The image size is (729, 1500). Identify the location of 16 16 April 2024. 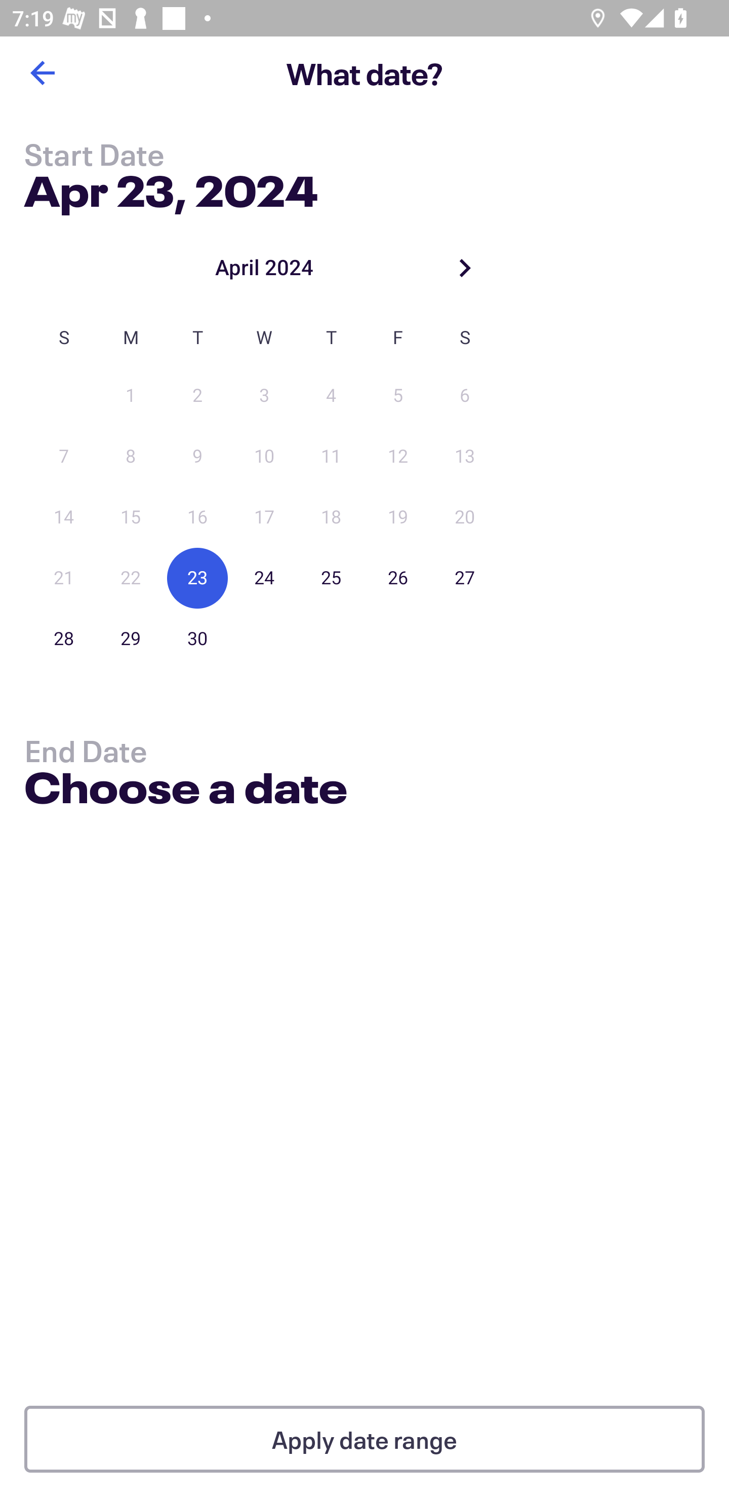
(197, 517).